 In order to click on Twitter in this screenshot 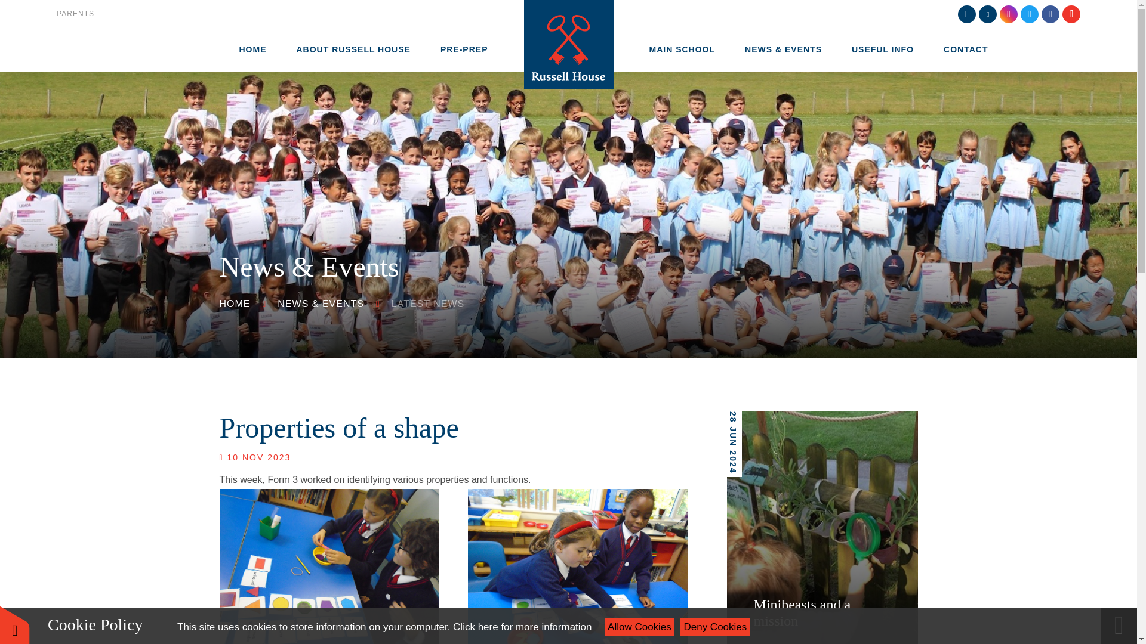, I will do `click(1029, 13)`.